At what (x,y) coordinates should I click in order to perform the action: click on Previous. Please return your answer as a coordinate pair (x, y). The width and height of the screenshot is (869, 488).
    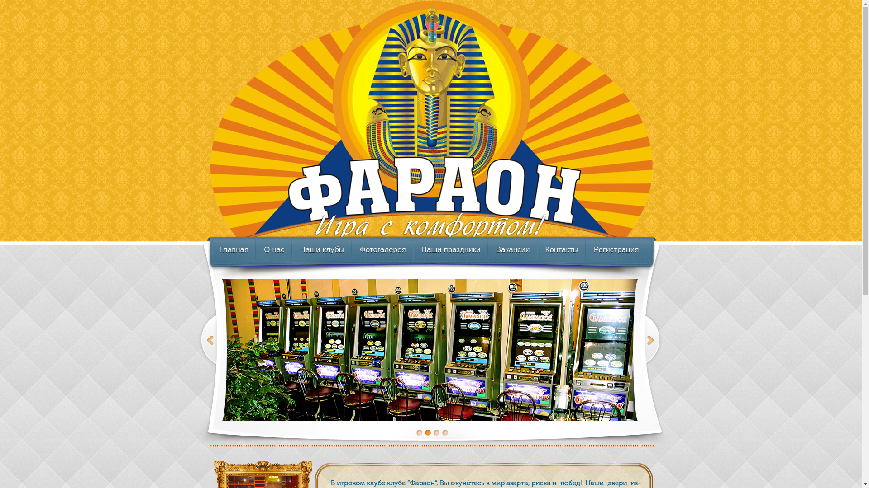
    Looking at the image, I should click on (209, 350).